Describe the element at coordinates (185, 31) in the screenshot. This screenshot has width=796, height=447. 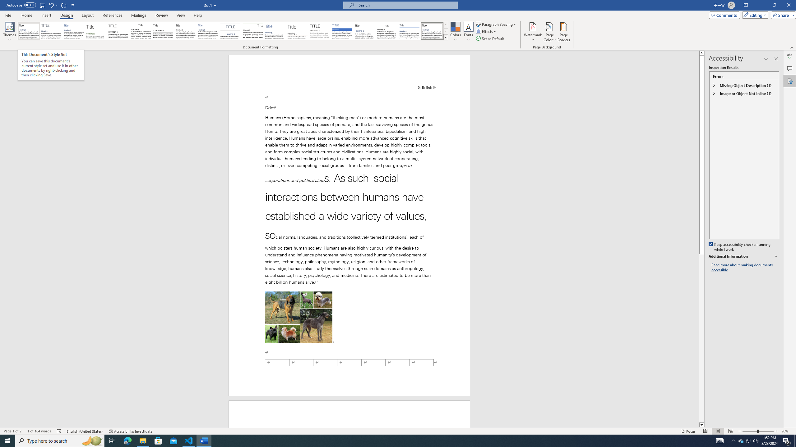
I see `Black & White (Word 2013)` at that location.